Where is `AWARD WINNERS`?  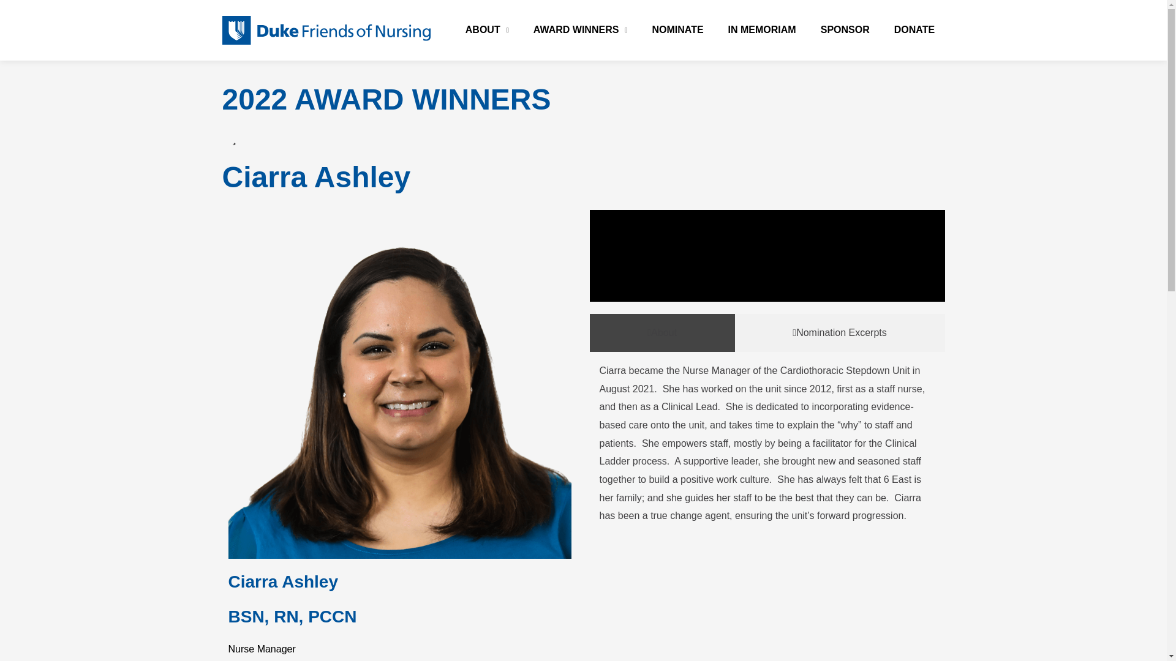
AWARD WINNERS is located at coordinates (581, 29).